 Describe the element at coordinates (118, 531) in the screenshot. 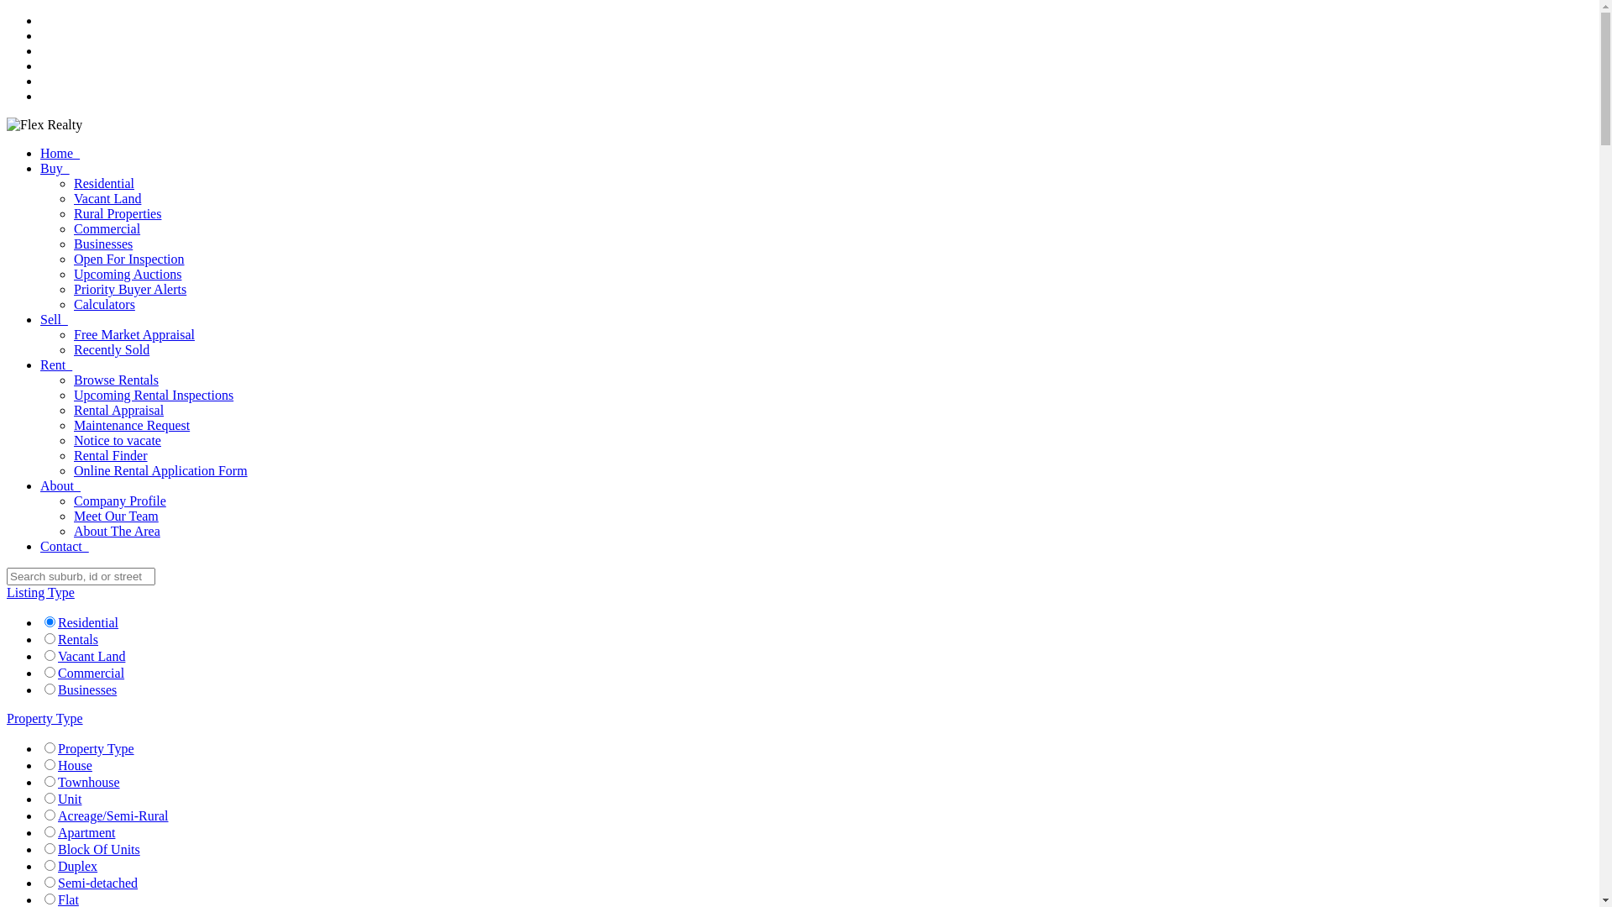

I see `About The Area` at that location.